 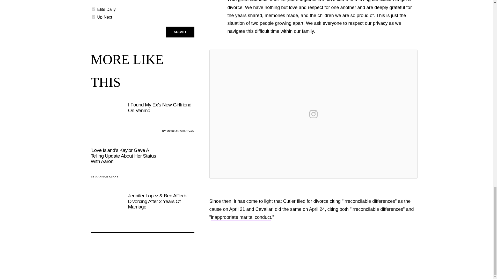 What do you see at coordinates (313, 114) in the screenshot?
I see `View on Instagram` at bounding box center [313, 114].